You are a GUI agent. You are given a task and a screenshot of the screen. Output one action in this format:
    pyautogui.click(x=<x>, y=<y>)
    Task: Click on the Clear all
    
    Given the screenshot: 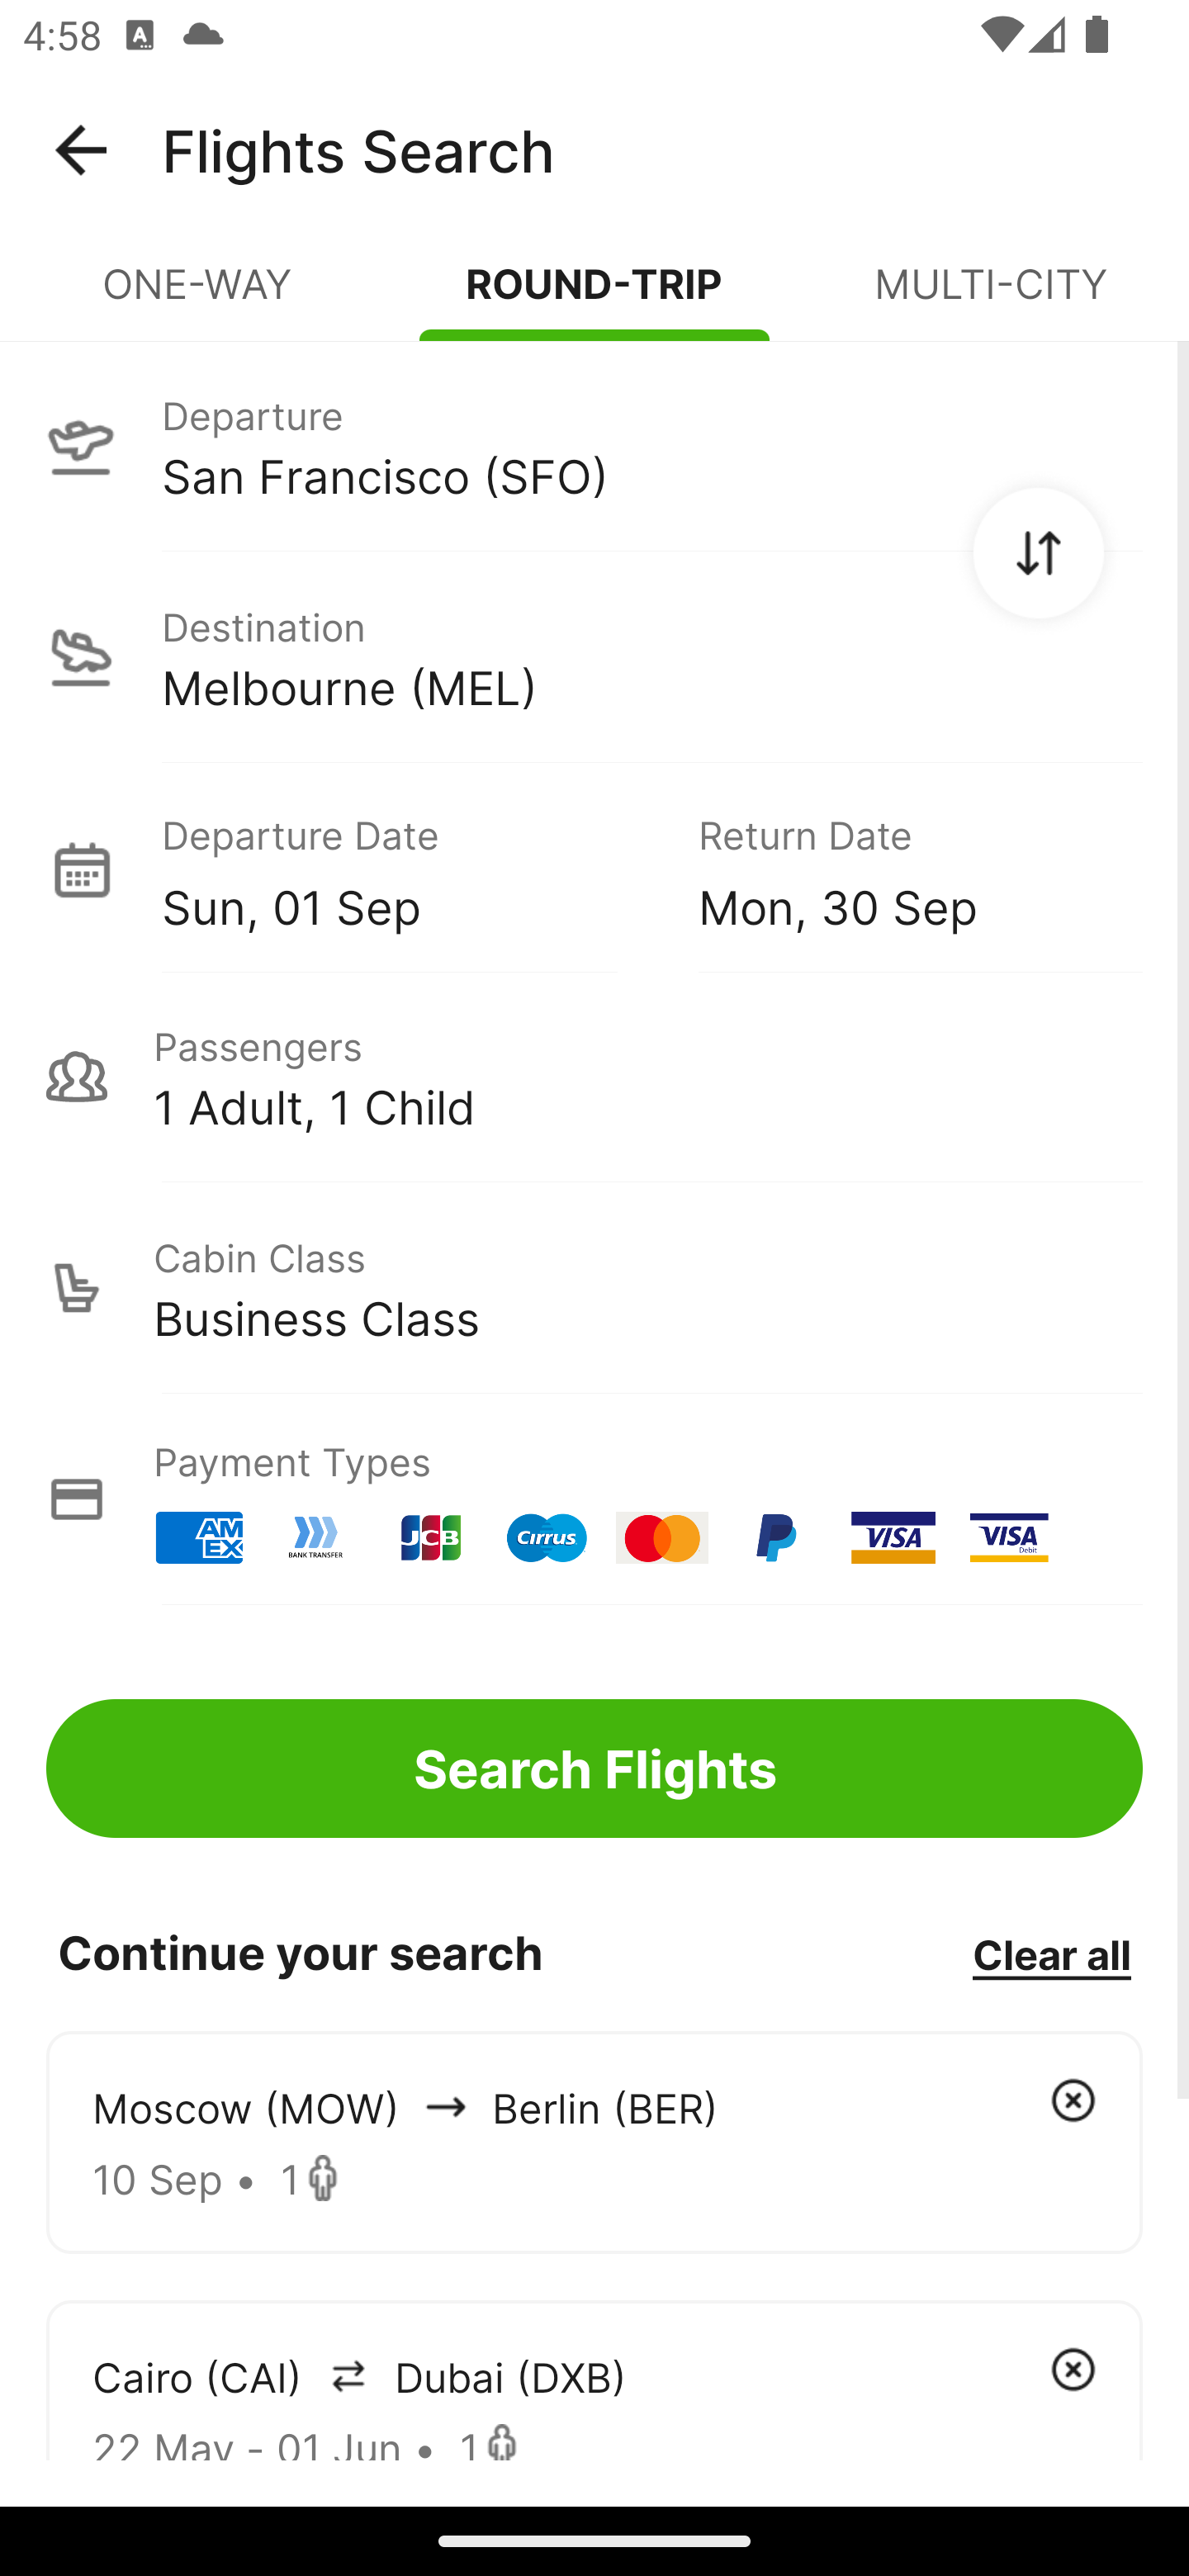 What is the action you would take?
    pyautogui.click(x=1051, y=1953)
    